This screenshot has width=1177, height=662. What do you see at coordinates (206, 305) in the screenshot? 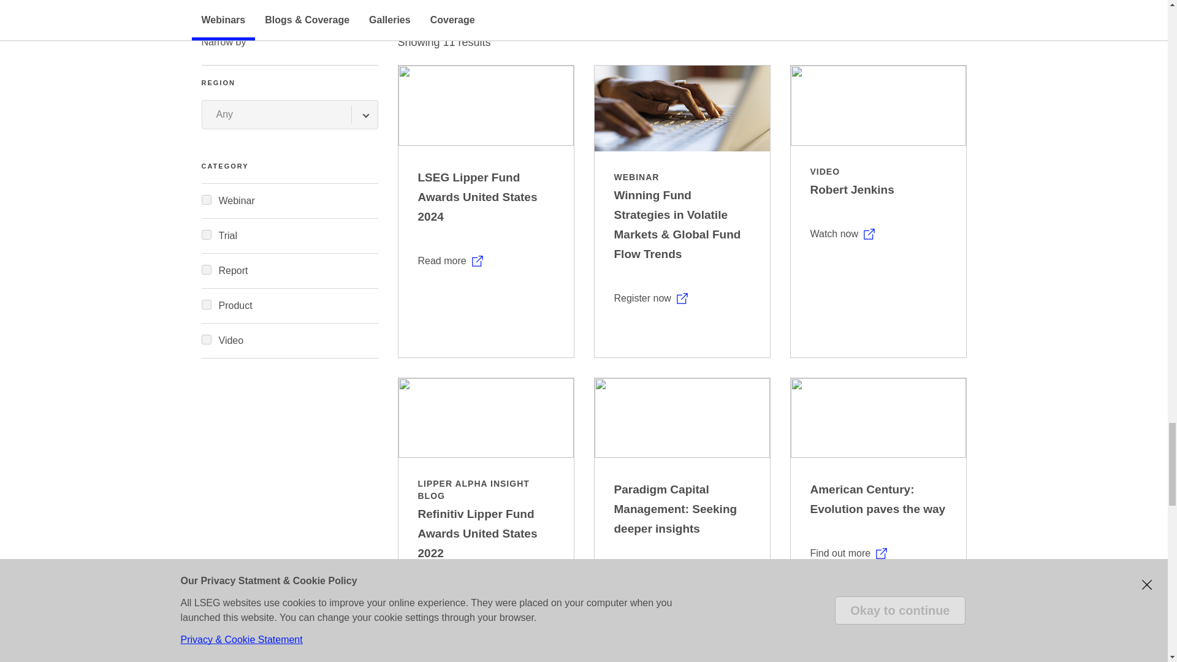
I see `1` at bounding box center [206, 305].